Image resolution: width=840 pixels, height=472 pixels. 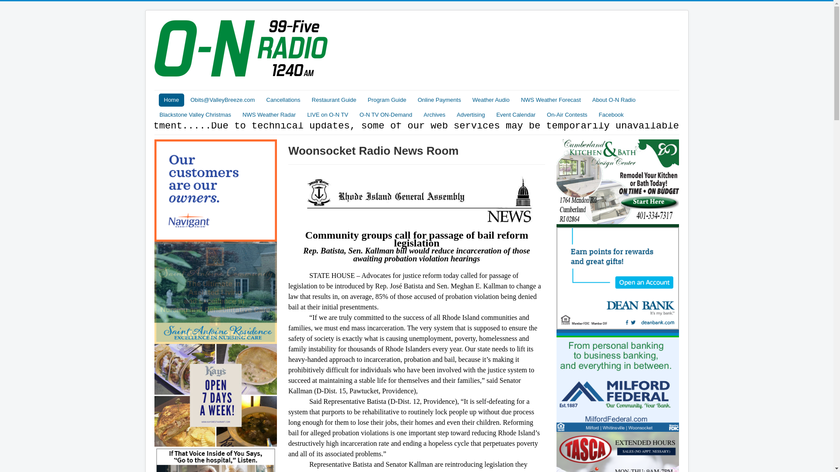 I want to click on Facebook, so click(x=611, y=115).